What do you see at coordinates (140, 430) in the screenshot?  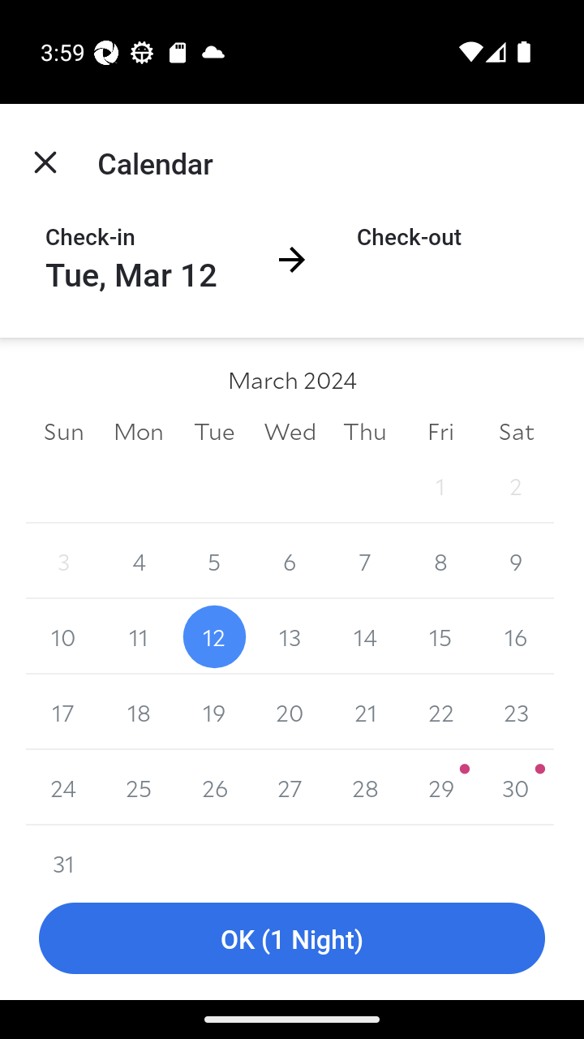 I see `Mon` at bounding box center [140, 430].